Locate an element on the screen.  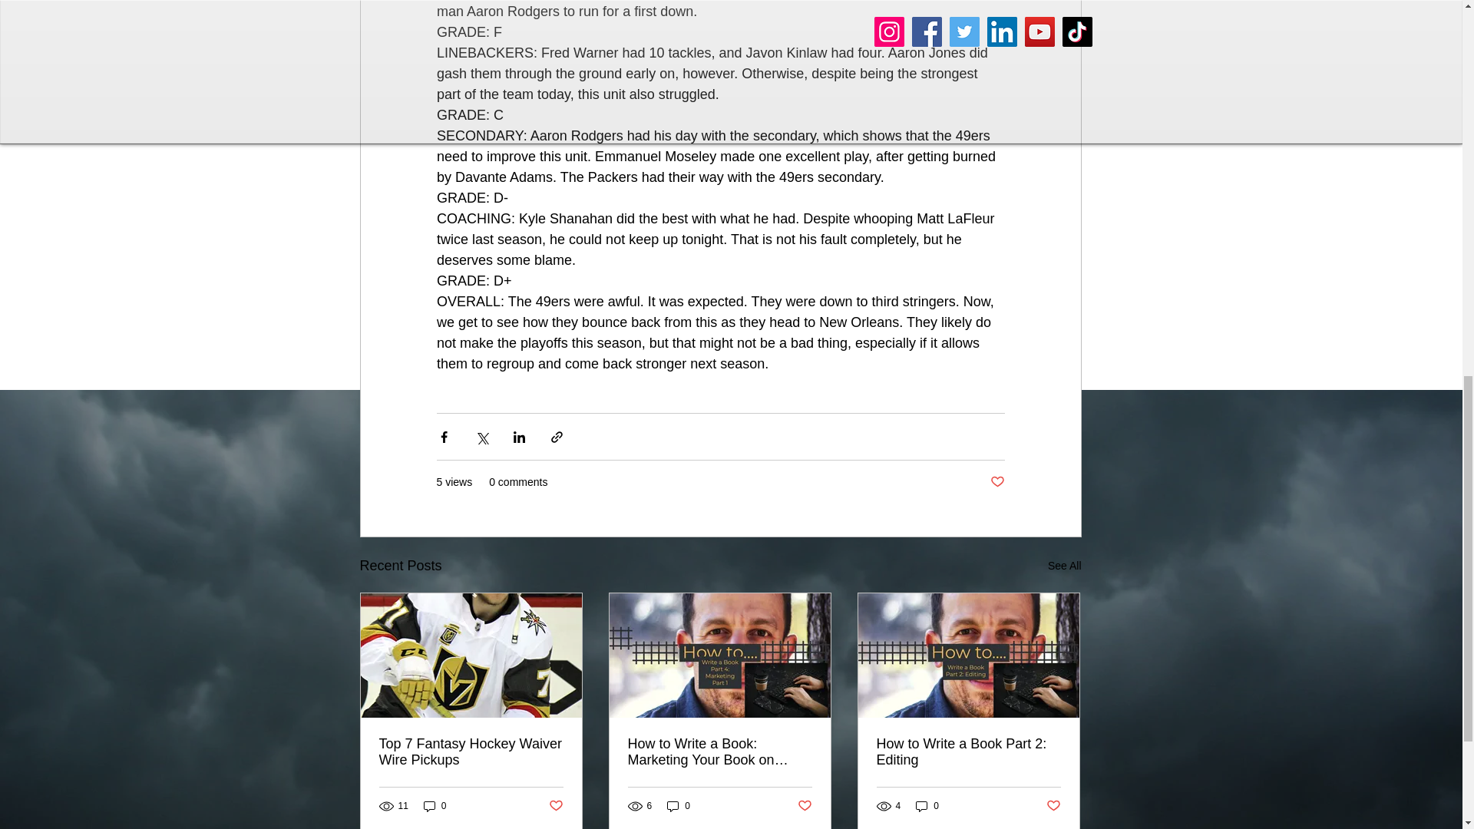
Post not marked as liked is located at coordinates (998, 482).